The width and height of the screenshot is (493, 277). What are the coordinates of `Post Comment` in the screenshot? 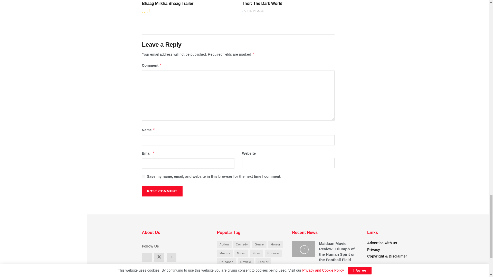 It's located at (162, 191).